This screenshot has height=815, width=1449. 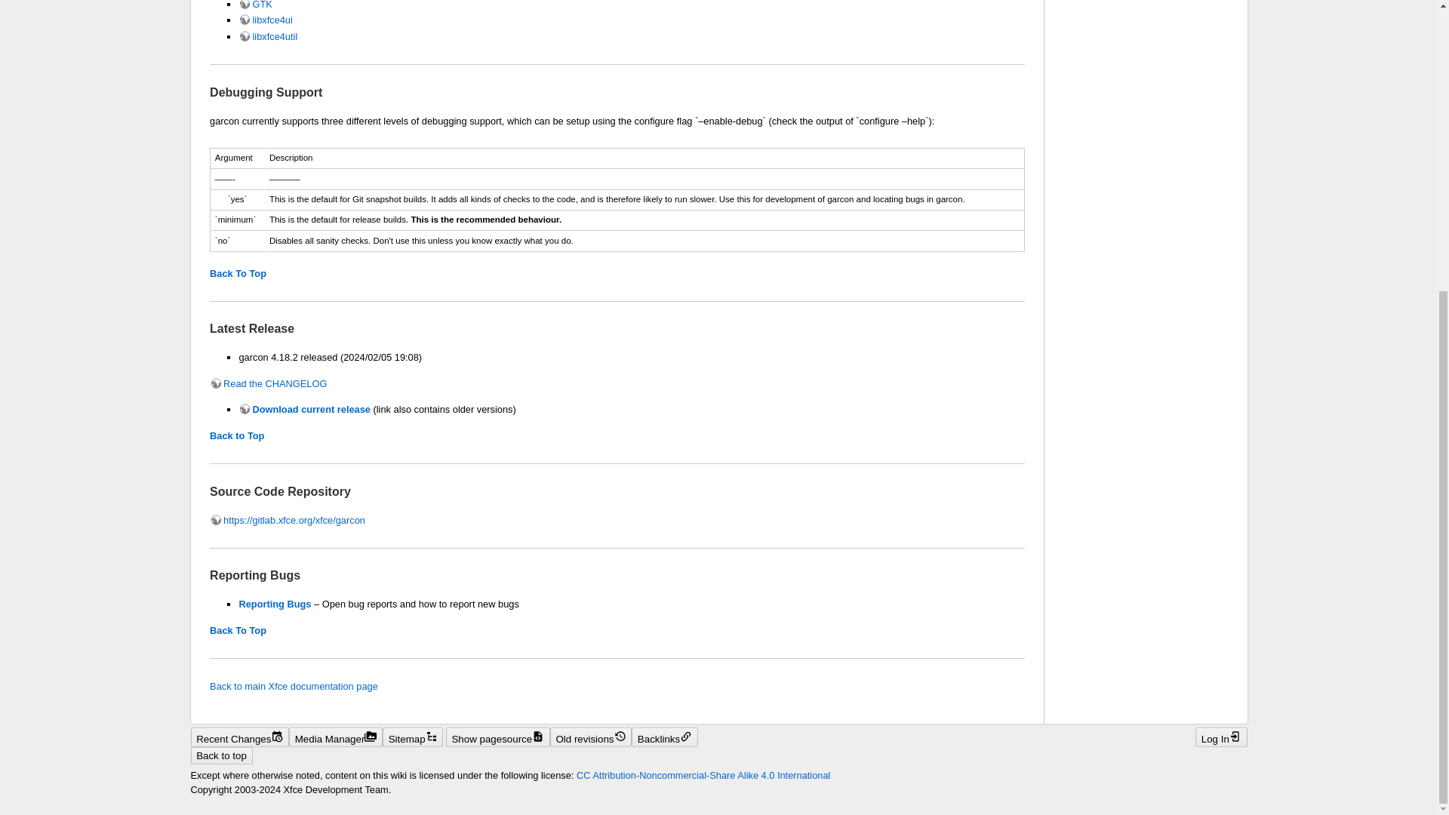 I want to click on Back To Top, so click(x=238, y=631).